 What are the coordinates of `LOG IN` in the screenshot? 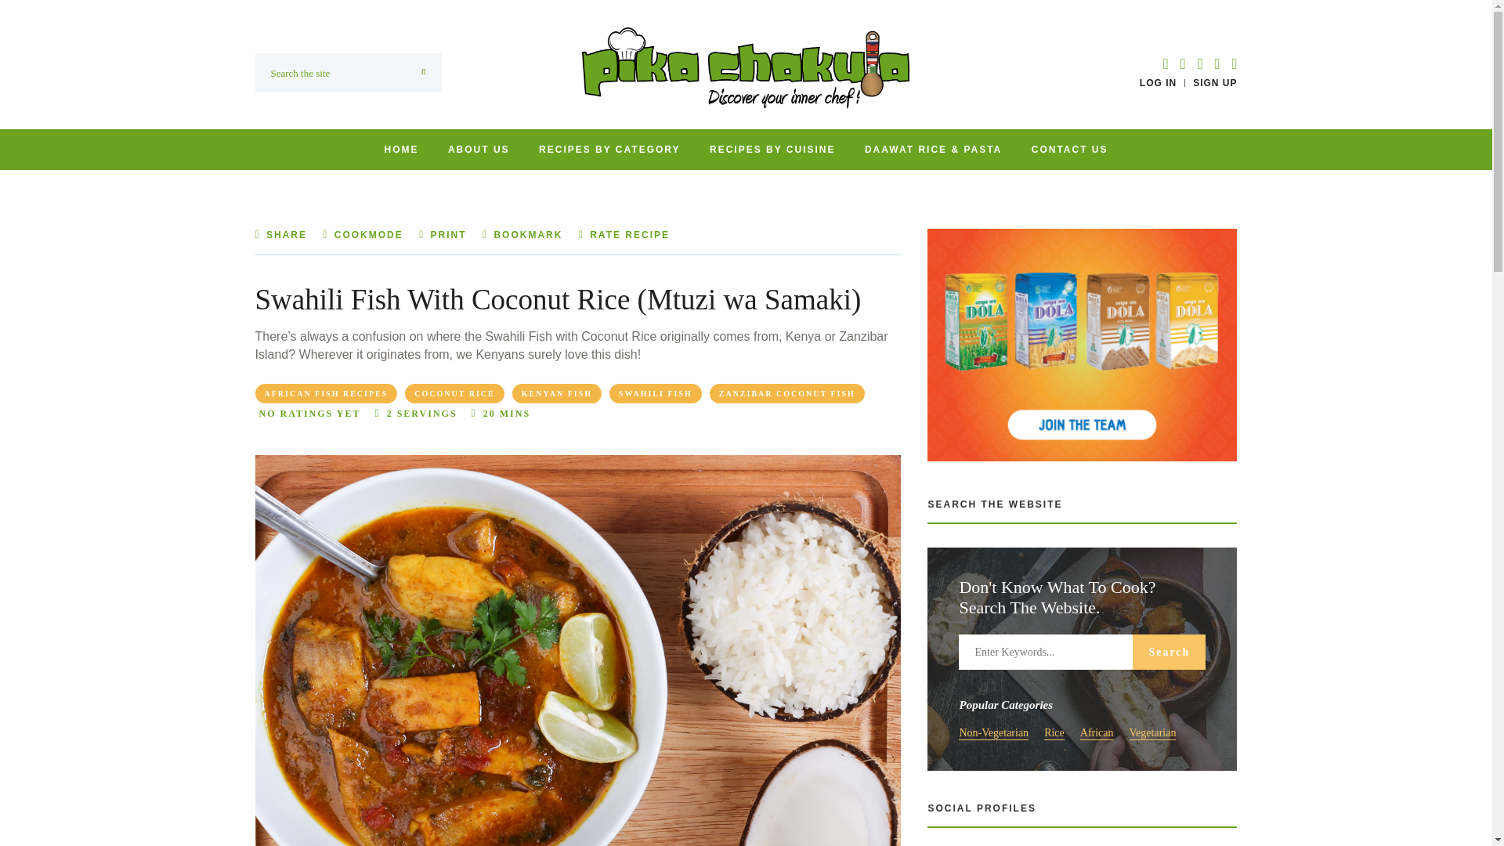 It's located at (1158, 83).